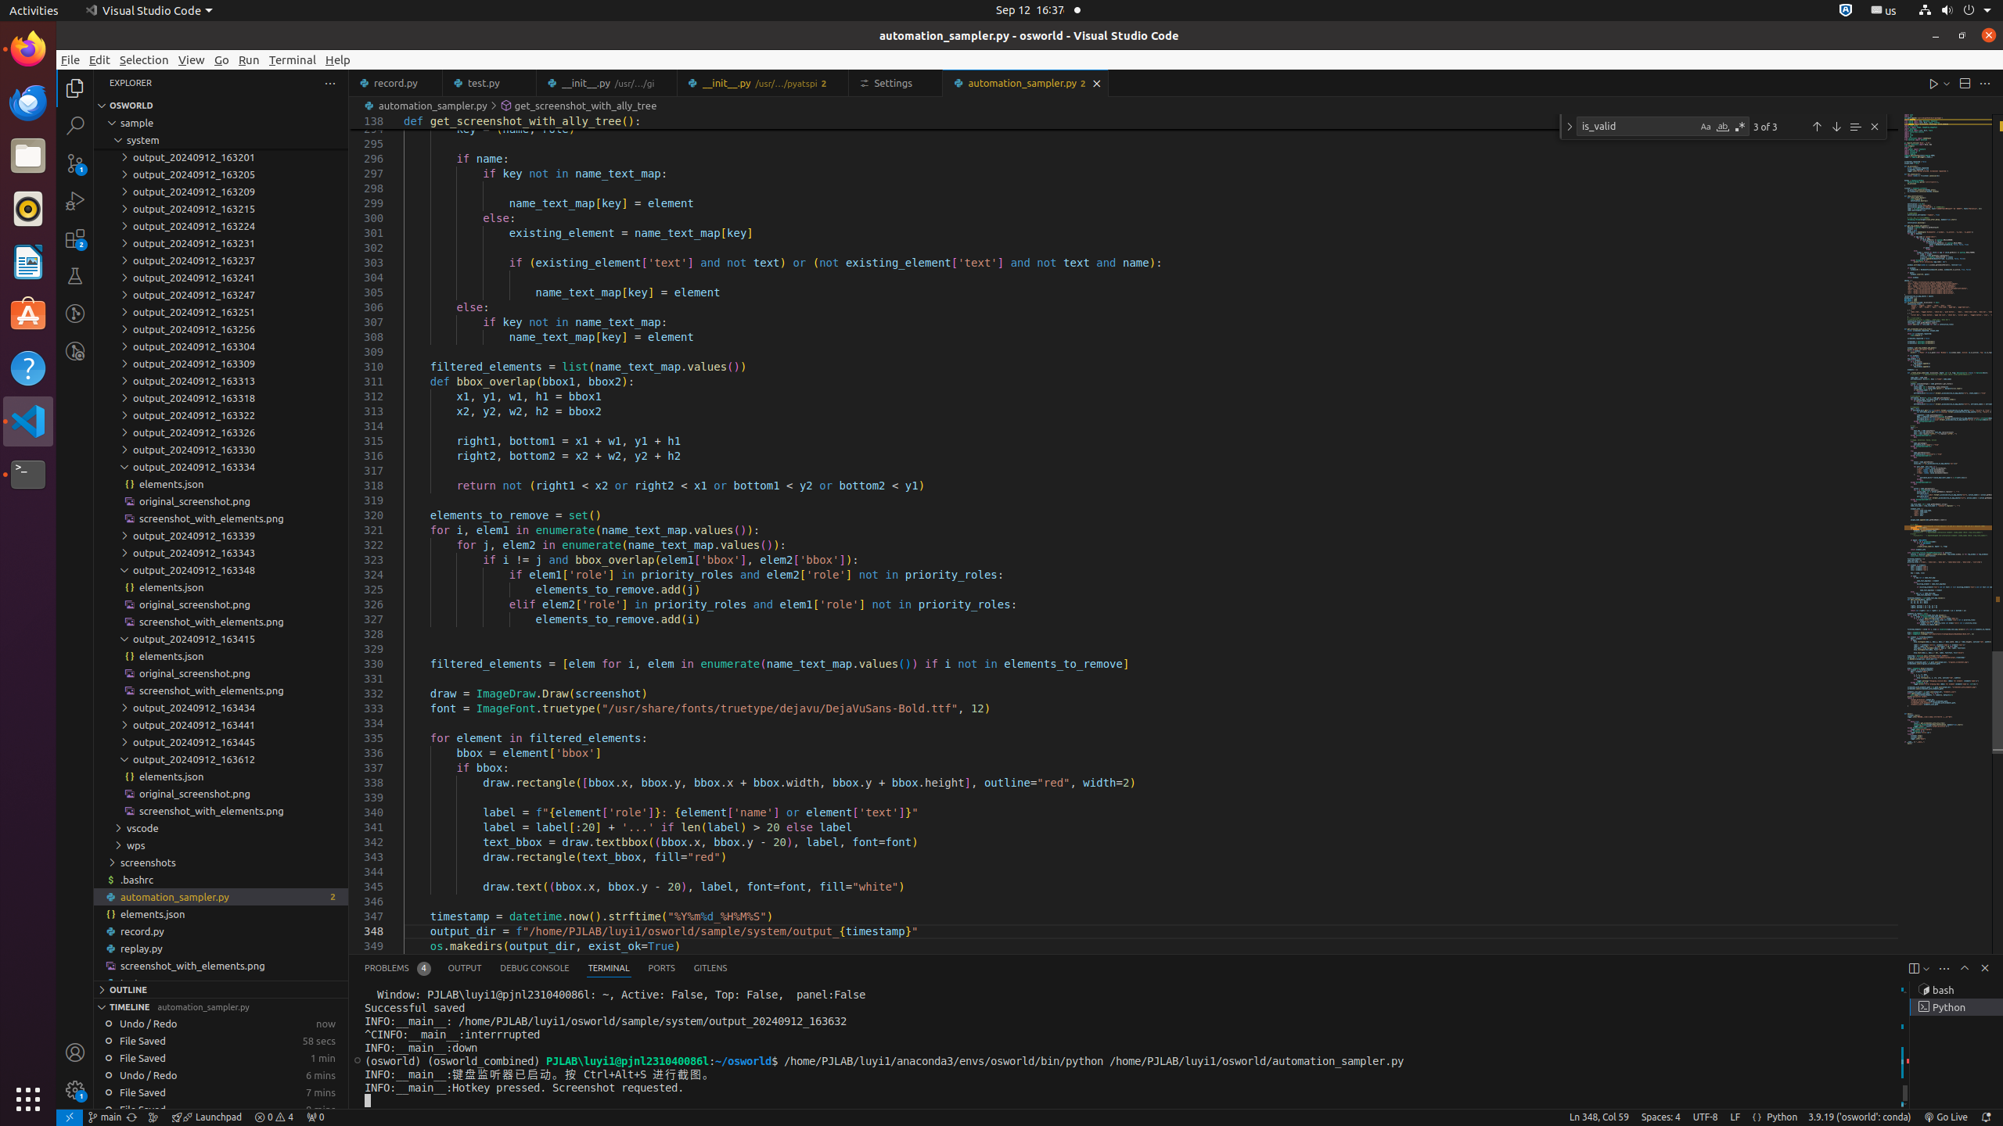 The image size is (2003, 1126). Describe the element at coordinates (192, 59) in the screenshot. I see `View` at that location.